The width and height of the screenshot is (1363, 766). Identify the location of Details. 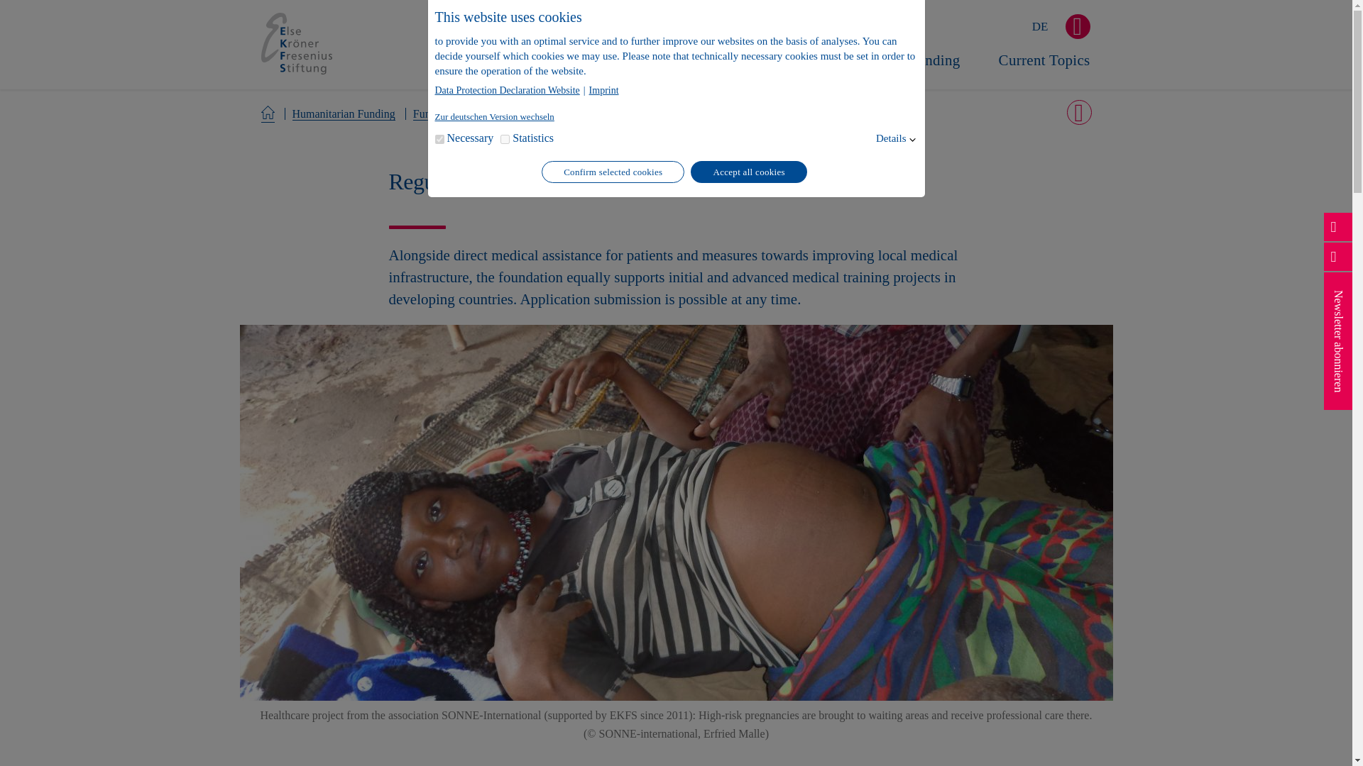
(891, 138).